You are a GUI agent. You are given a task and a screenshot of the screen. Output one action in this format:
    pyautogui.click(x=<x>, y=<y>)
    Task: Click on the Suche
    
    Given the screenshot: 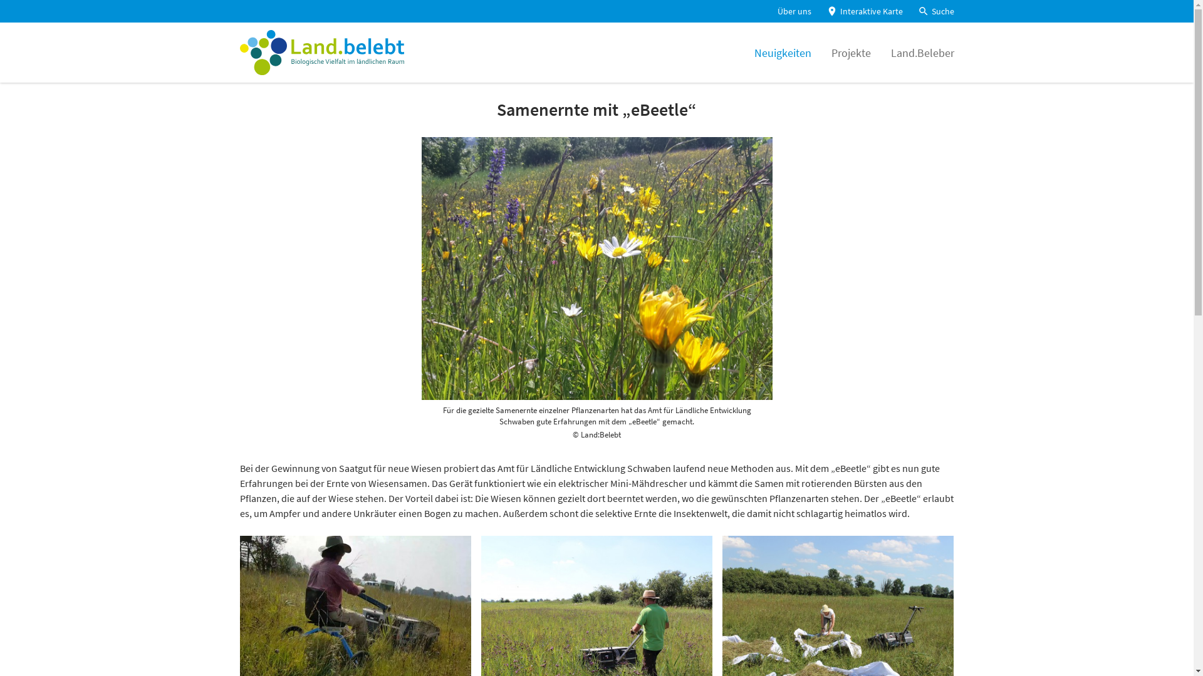 What is the action you would take?
    pyautogui.click(x=935, y=11)
    